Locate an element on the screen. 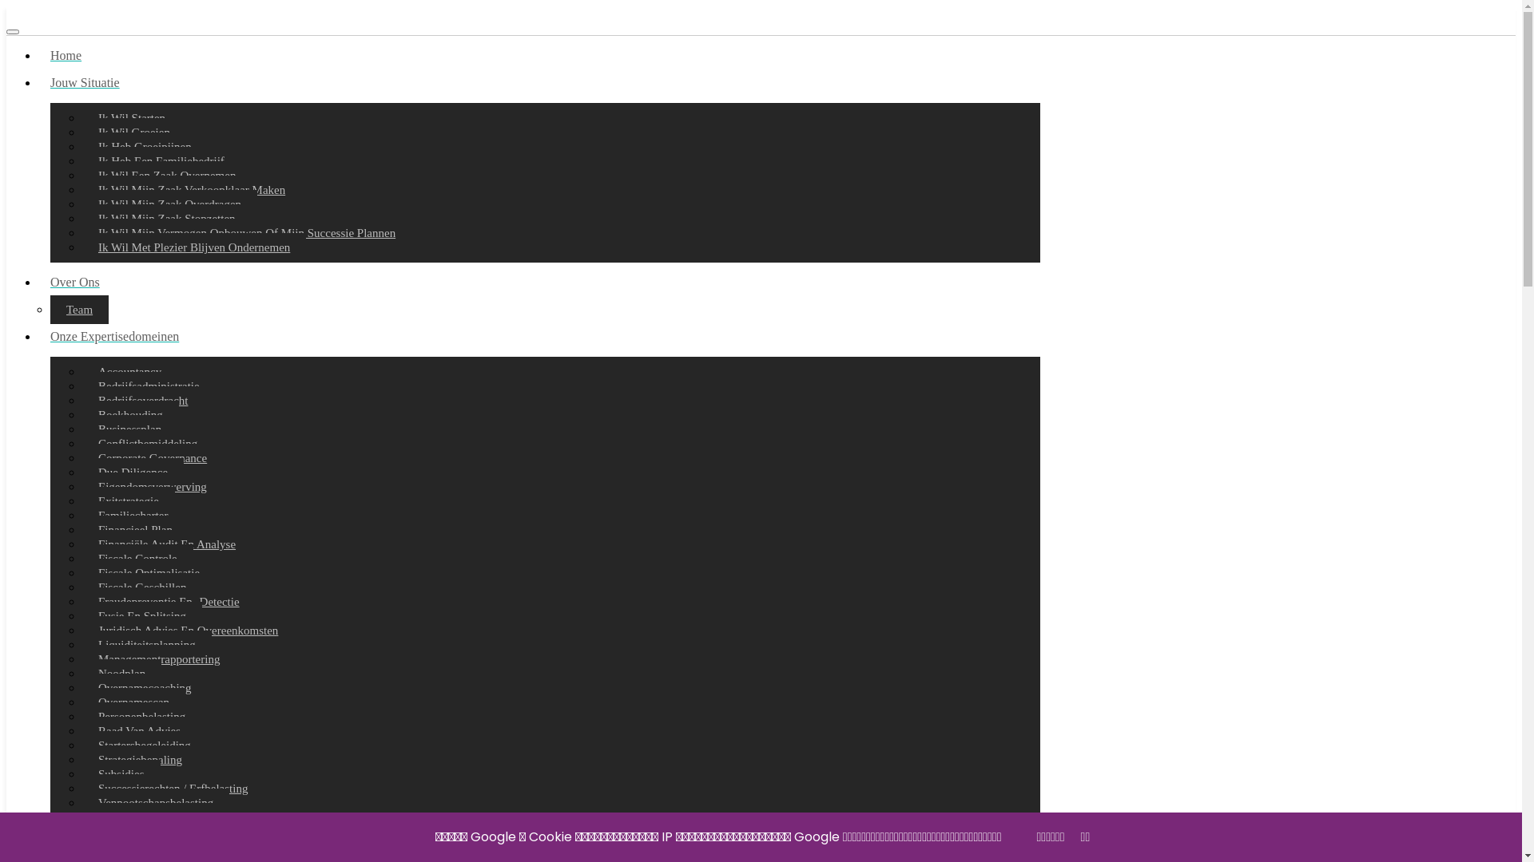 This screenshot has width=1534, height=862. Personenbelasting is located at coordinates (142, 717).